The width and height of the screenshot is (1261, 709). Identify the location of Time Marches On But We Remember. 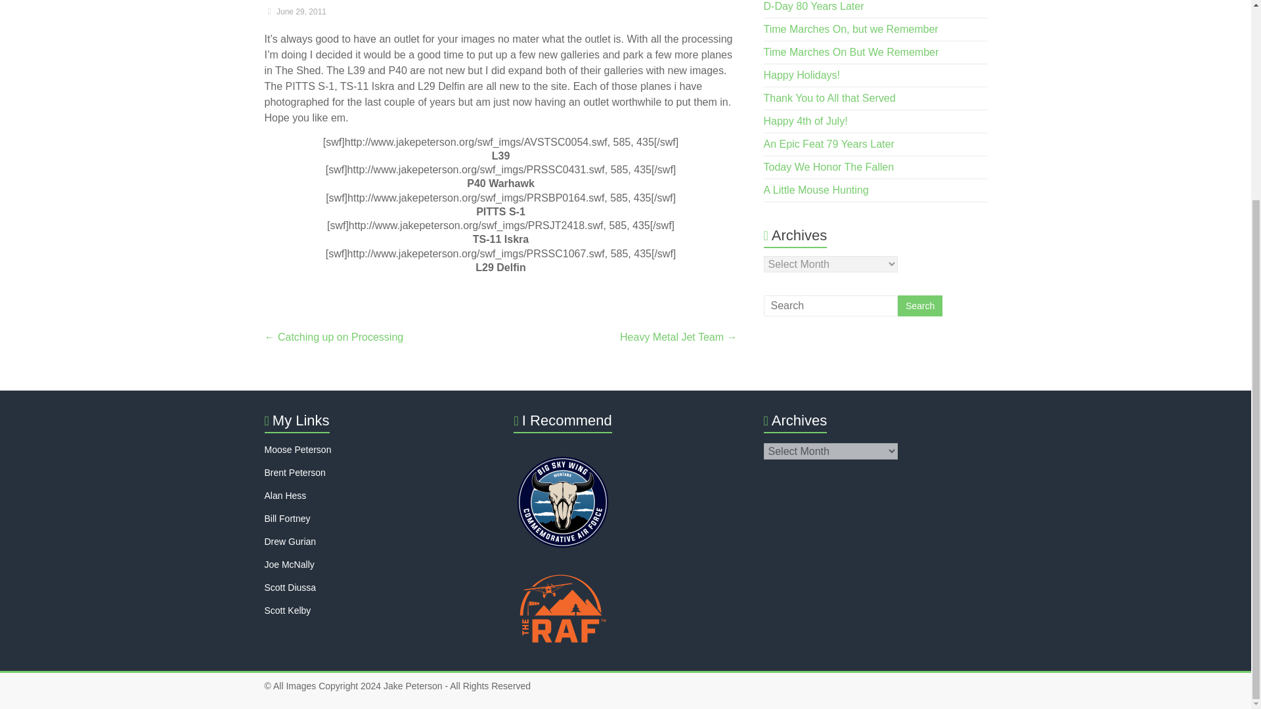
(851, 52).